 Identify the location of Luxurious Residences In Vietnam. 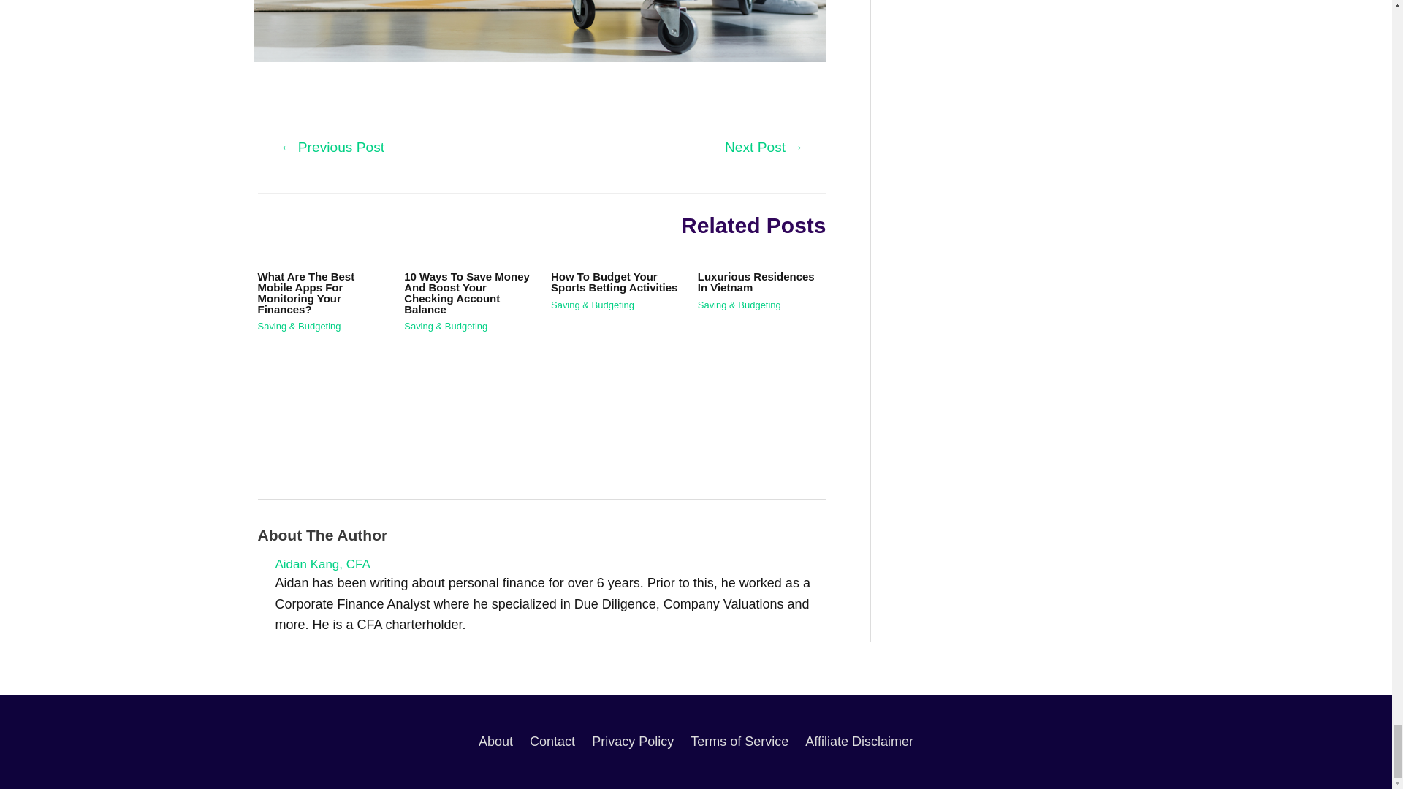
(756, 282).